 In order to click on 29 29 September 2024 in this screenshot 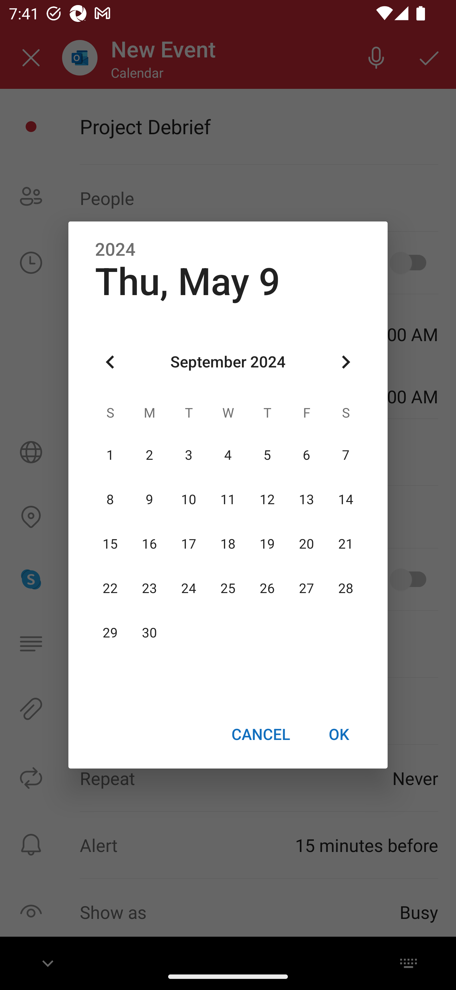, I will do `click(110, 633)`.